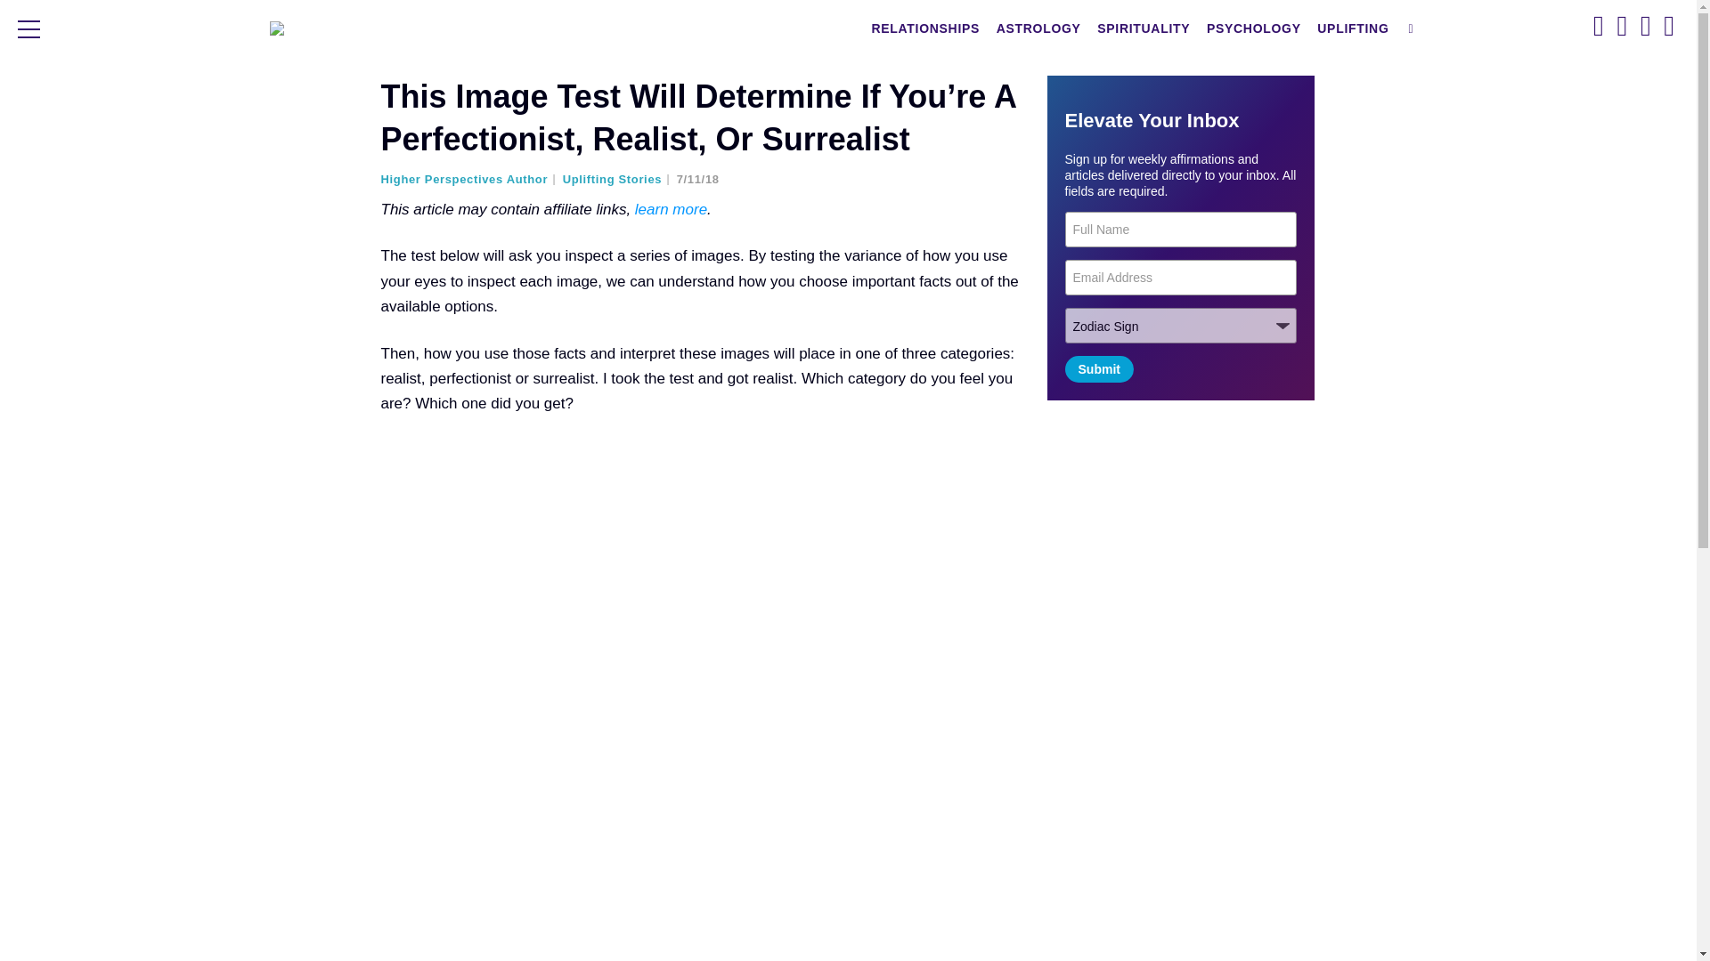 This screenshot has width=1710, height=961. What do you see at coordinates (618, 180) in the screenshot?
I see `Uplifting Stories` at bounding box center [618, 180].